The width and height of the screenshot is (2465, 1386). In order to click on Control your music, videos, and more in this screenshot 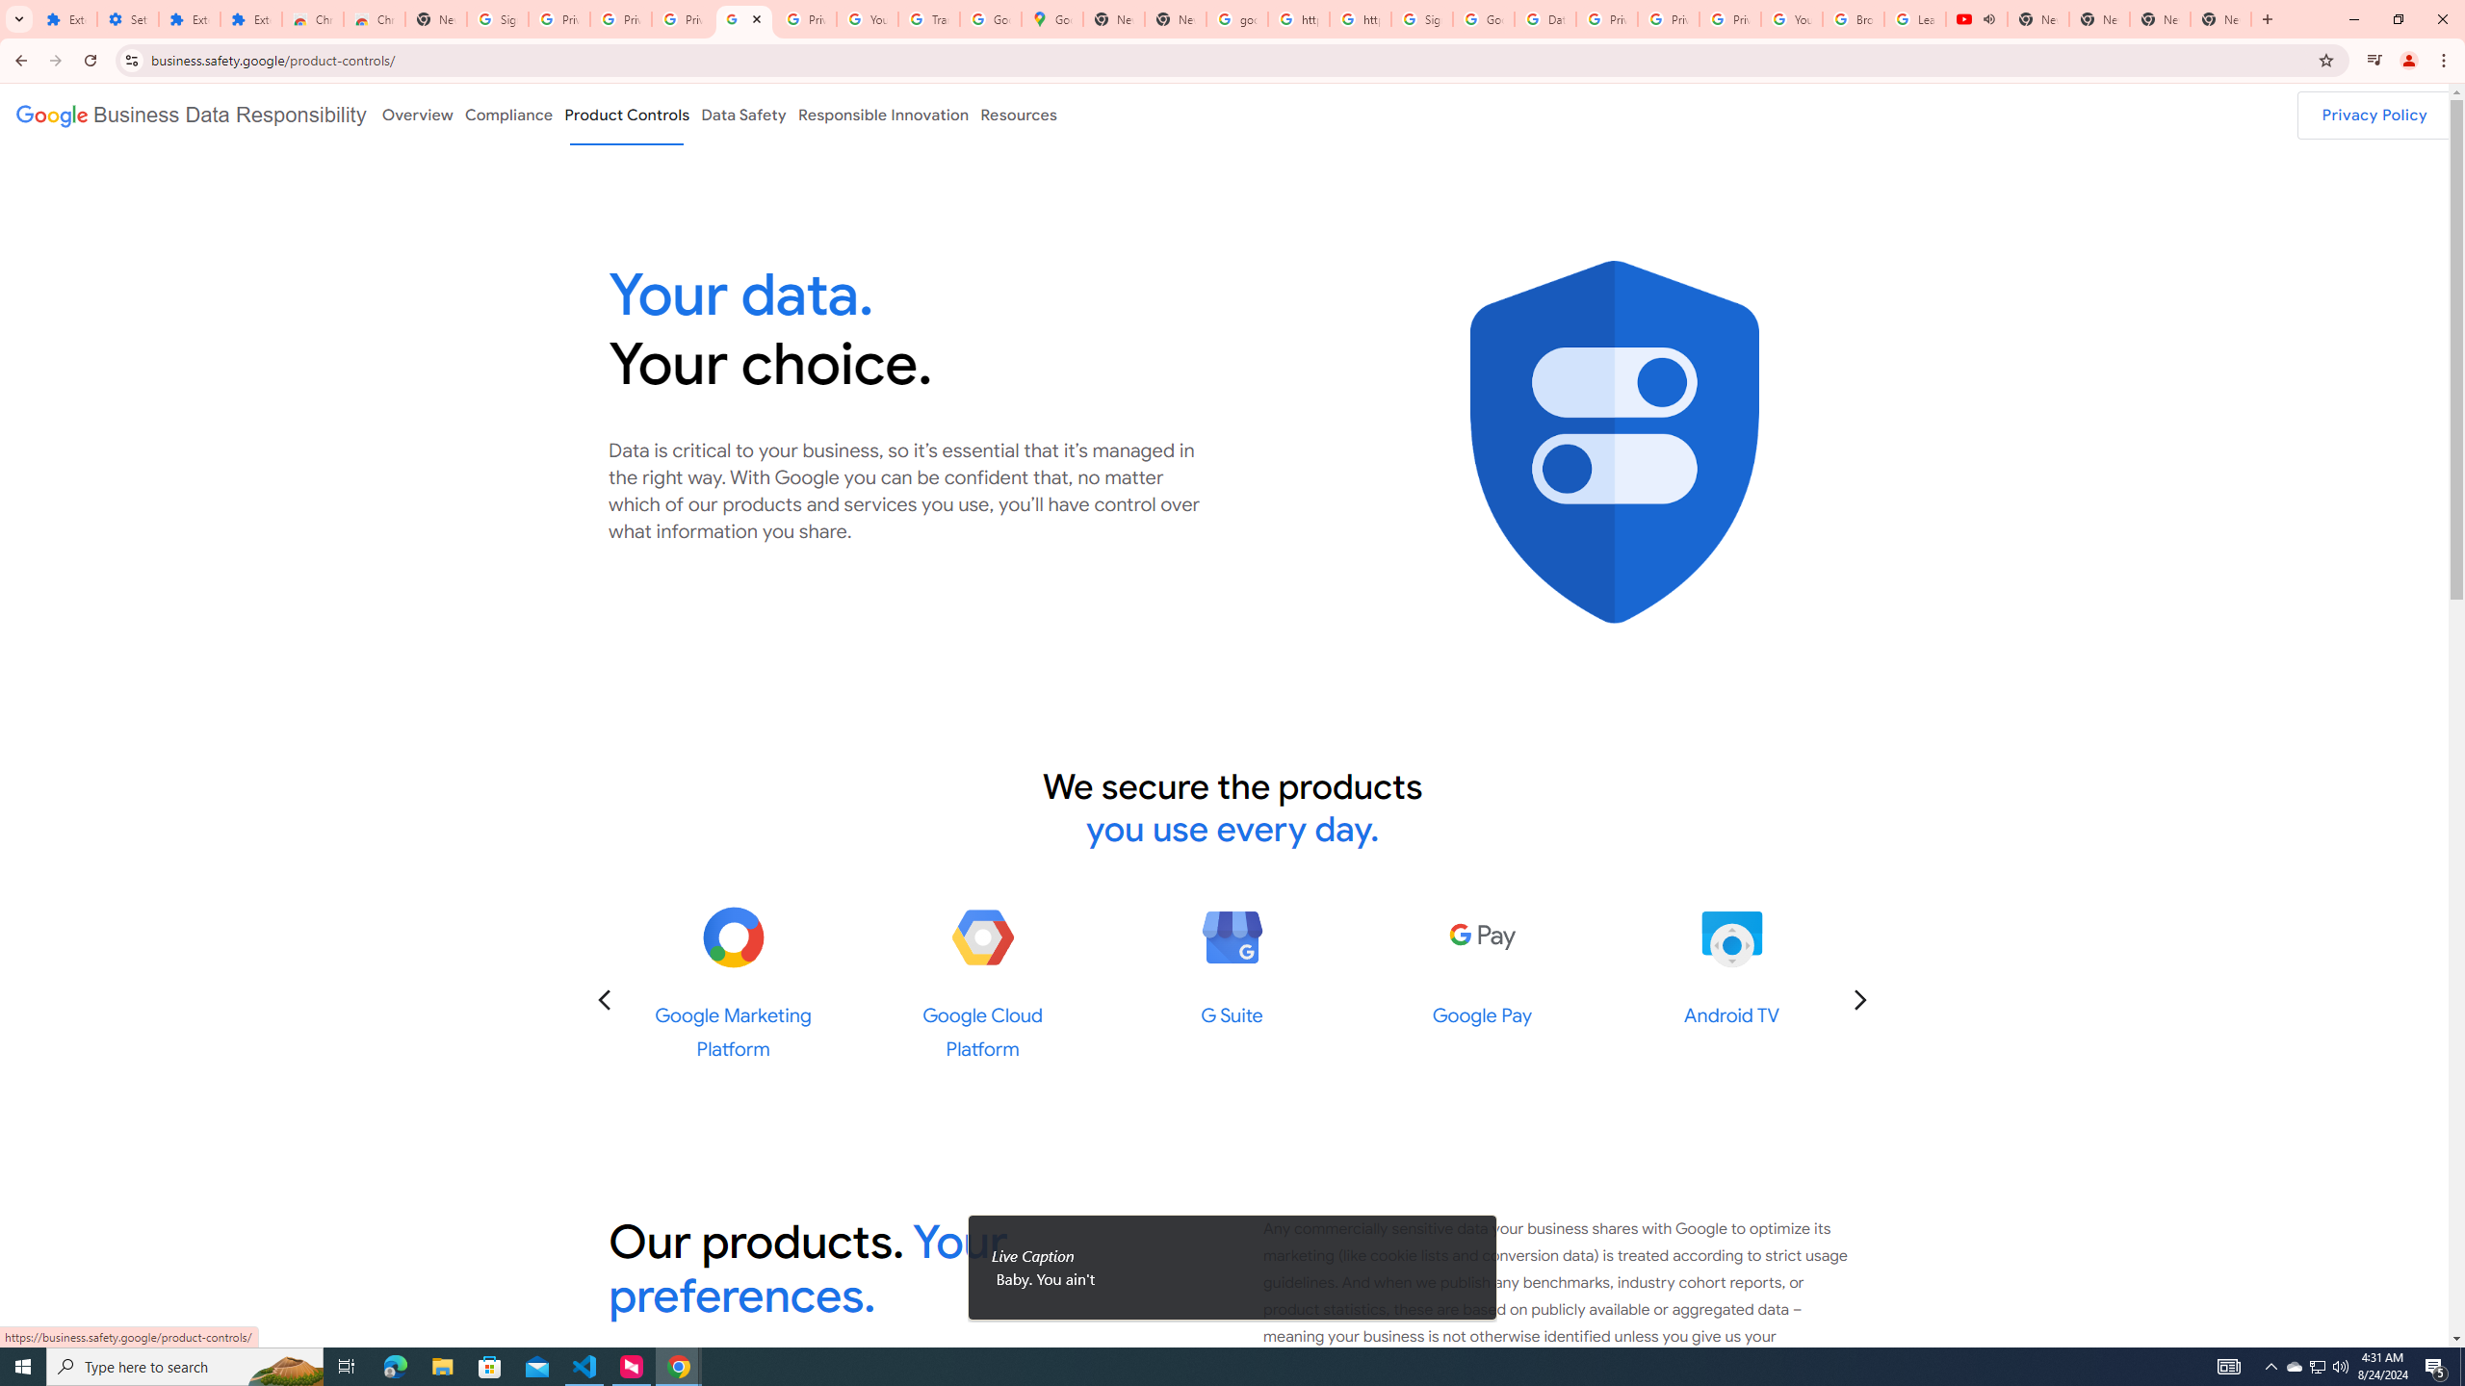, I will do `click(2374, 61)`.